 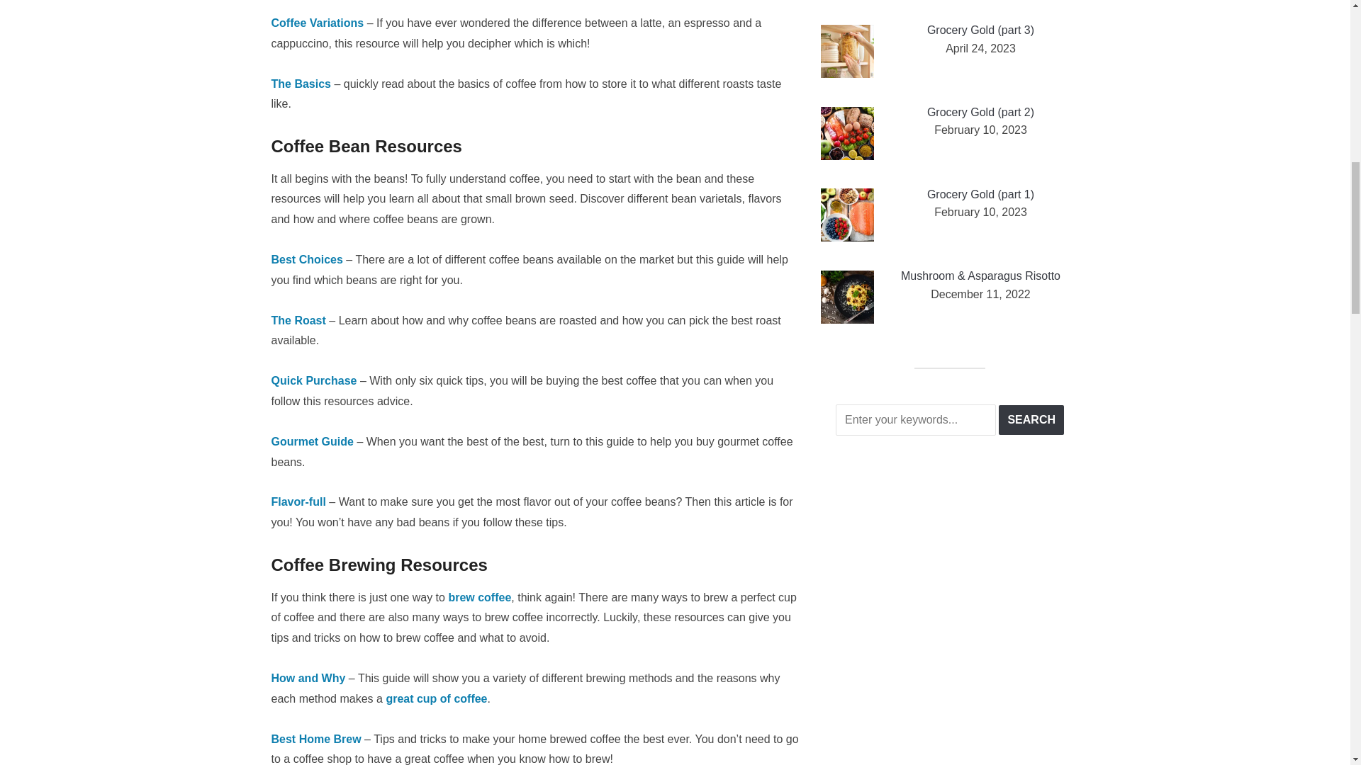 I want to click on great cup of coffee, so click(x=436, y=698).